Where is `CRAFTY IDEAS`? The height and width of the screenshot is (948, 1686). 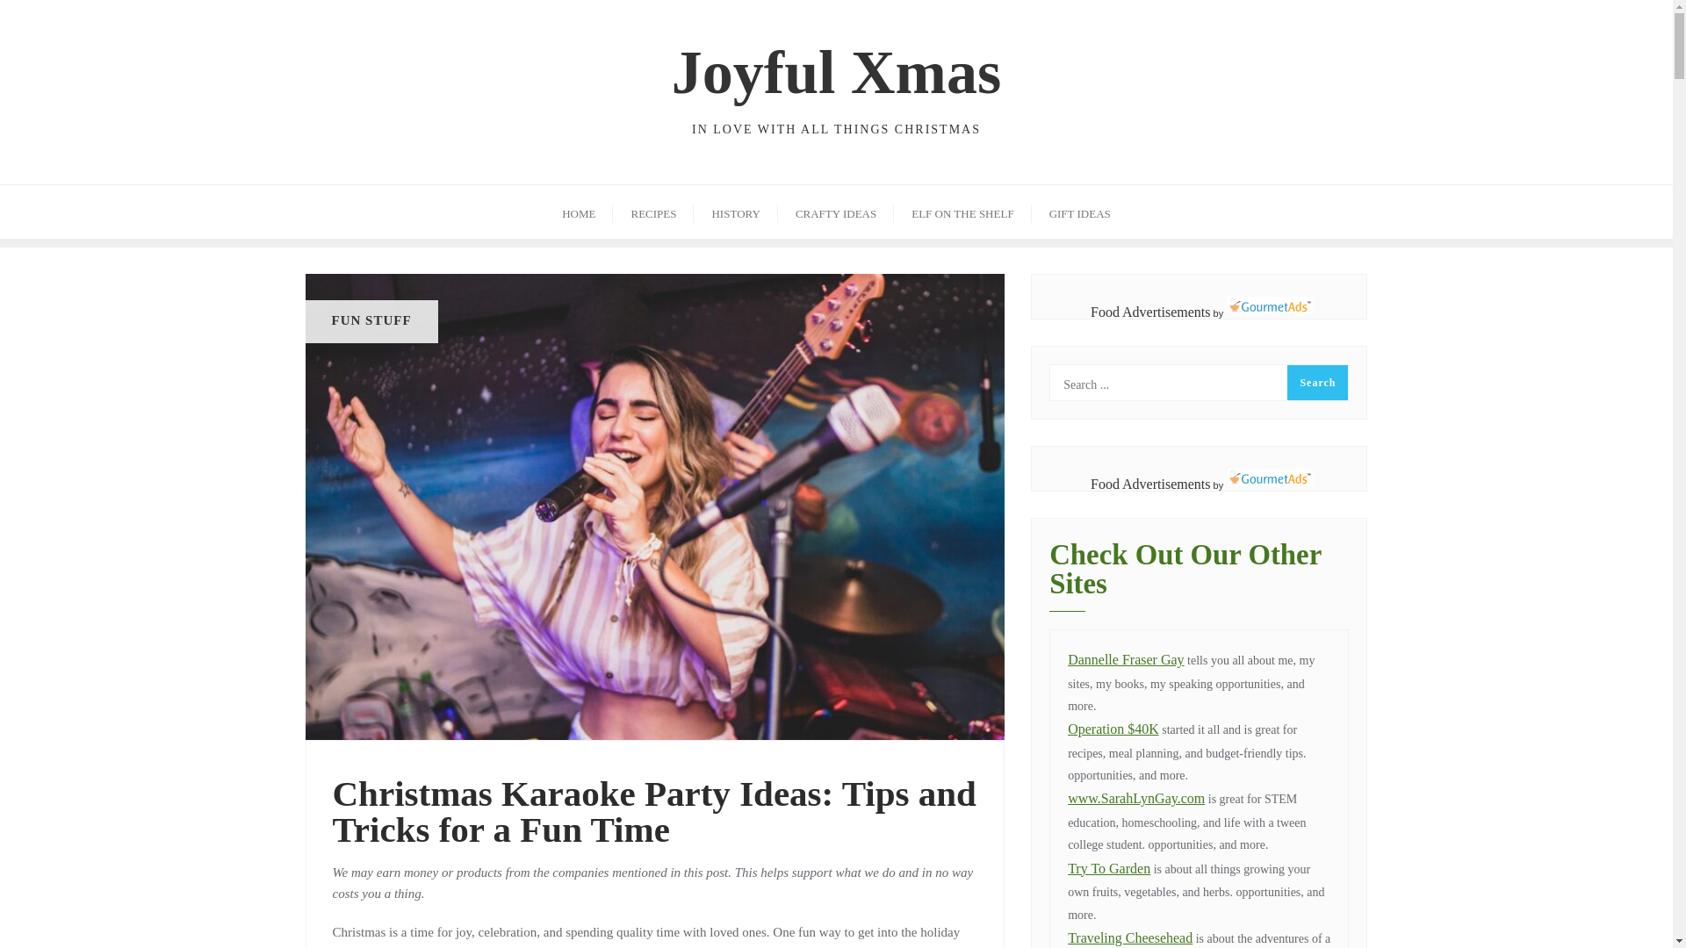
CRAFTY IDEAS is located at coordinates (579, 212).